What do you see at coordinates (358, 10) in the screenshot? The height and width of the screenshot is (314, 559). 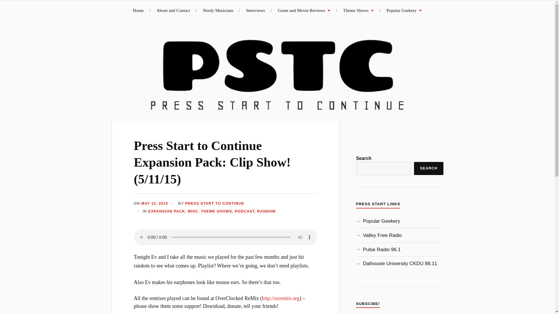 I see `Theme Shows` at bounding box center [358, 10].